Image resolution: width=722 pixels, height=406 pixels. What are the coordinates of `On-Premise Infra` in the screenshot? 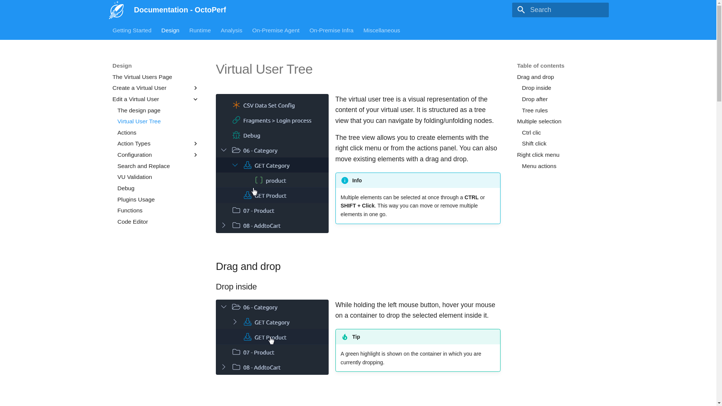 It's located at (332, 30).